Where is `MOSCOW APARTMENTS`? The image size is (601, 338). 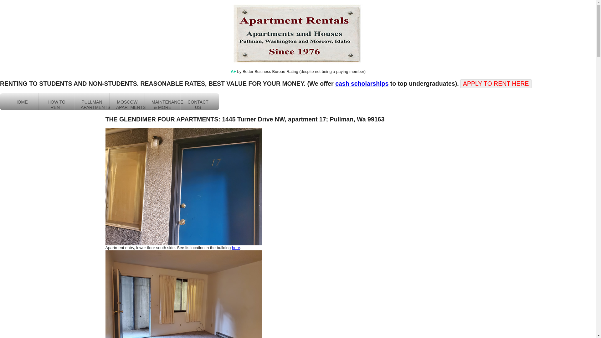 MOSCOW APARTMENTS is located at coordinates (127, 102).